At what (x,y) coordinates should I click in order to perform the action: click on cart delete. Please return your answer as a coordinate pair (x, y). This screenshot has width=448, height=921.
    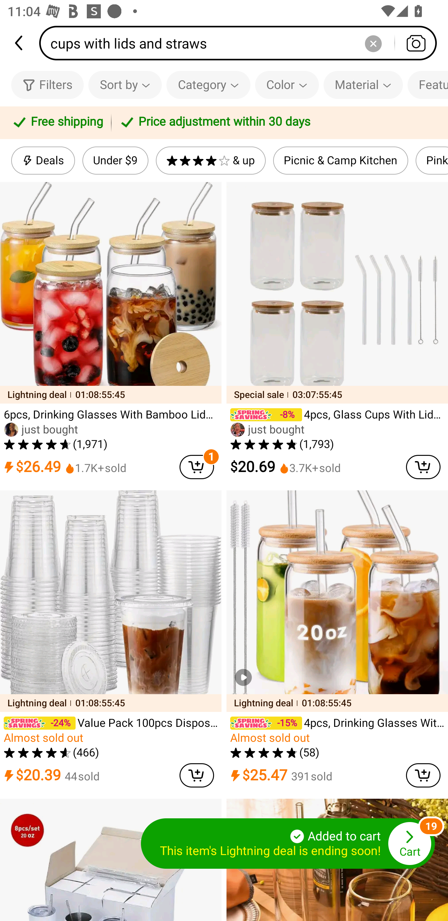
    Looking at the image, I should click on (423, 467).